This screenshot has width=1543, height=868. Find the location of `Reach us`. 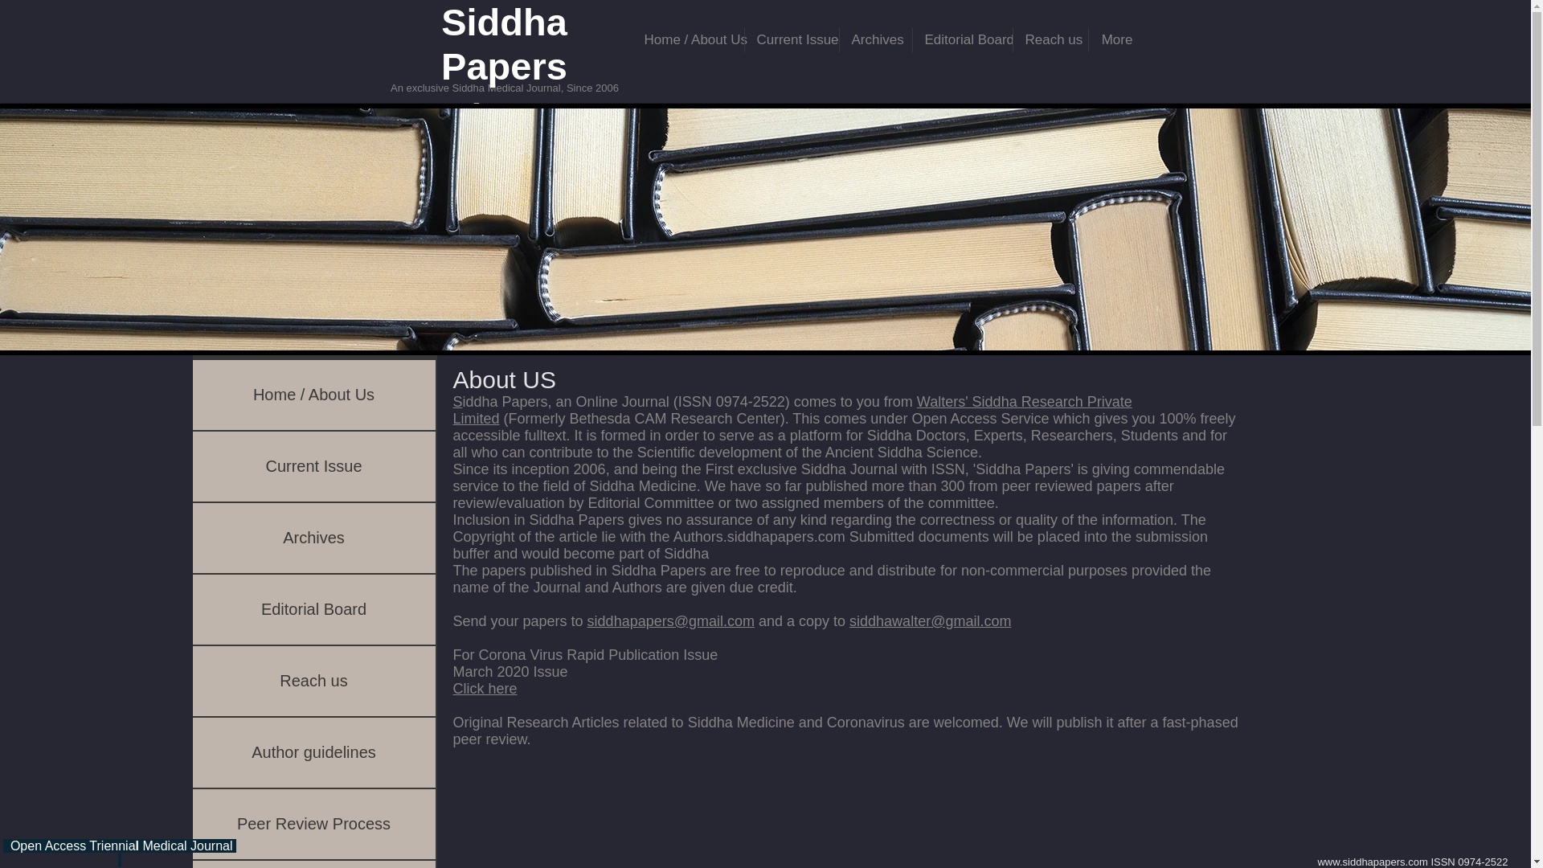

Reach us is located at coordinates (313, 681).